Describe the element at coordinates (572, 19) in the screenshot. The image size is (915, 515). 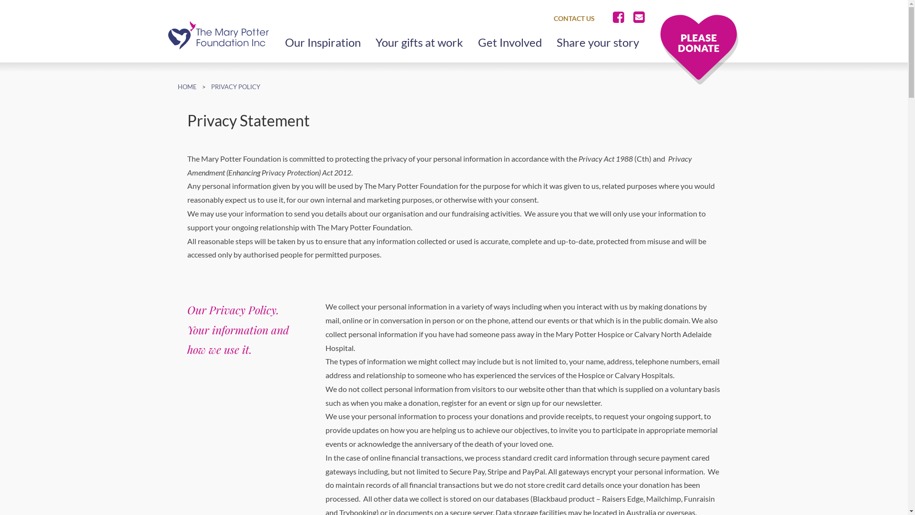
I see `CONTACT US` at that location.